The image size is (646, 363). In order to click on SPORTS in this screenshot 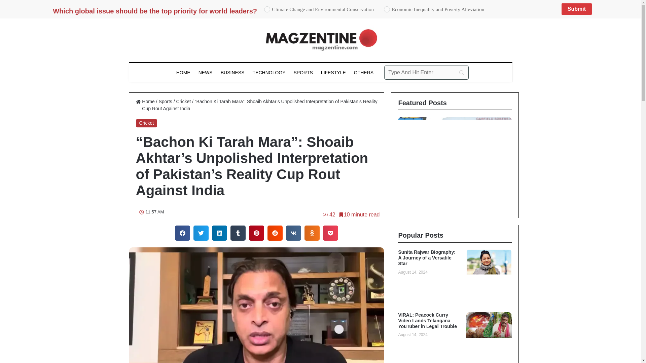, I will do `click(303, 73)`.